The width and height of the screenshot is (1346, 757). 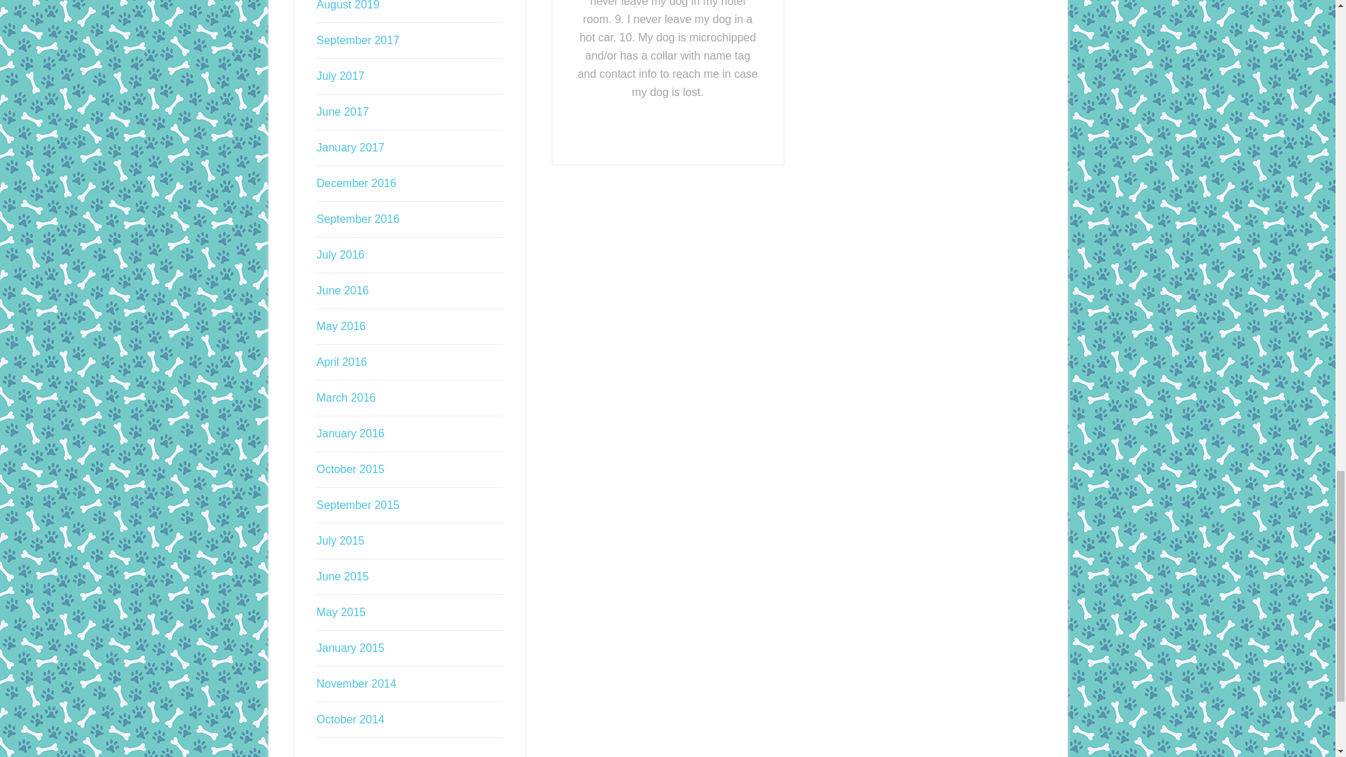 I want to click on June 2015, so click(x=342, y=576).